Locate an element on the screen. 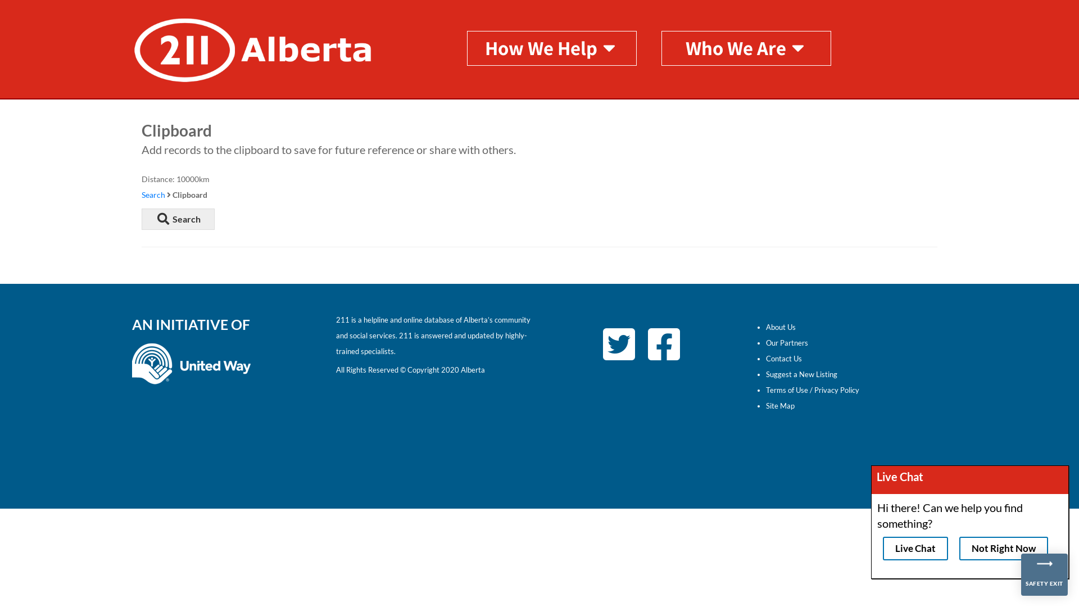 The width and height of the screenshot is (1079, 607). Site Map is located at coordinates (780, 406).